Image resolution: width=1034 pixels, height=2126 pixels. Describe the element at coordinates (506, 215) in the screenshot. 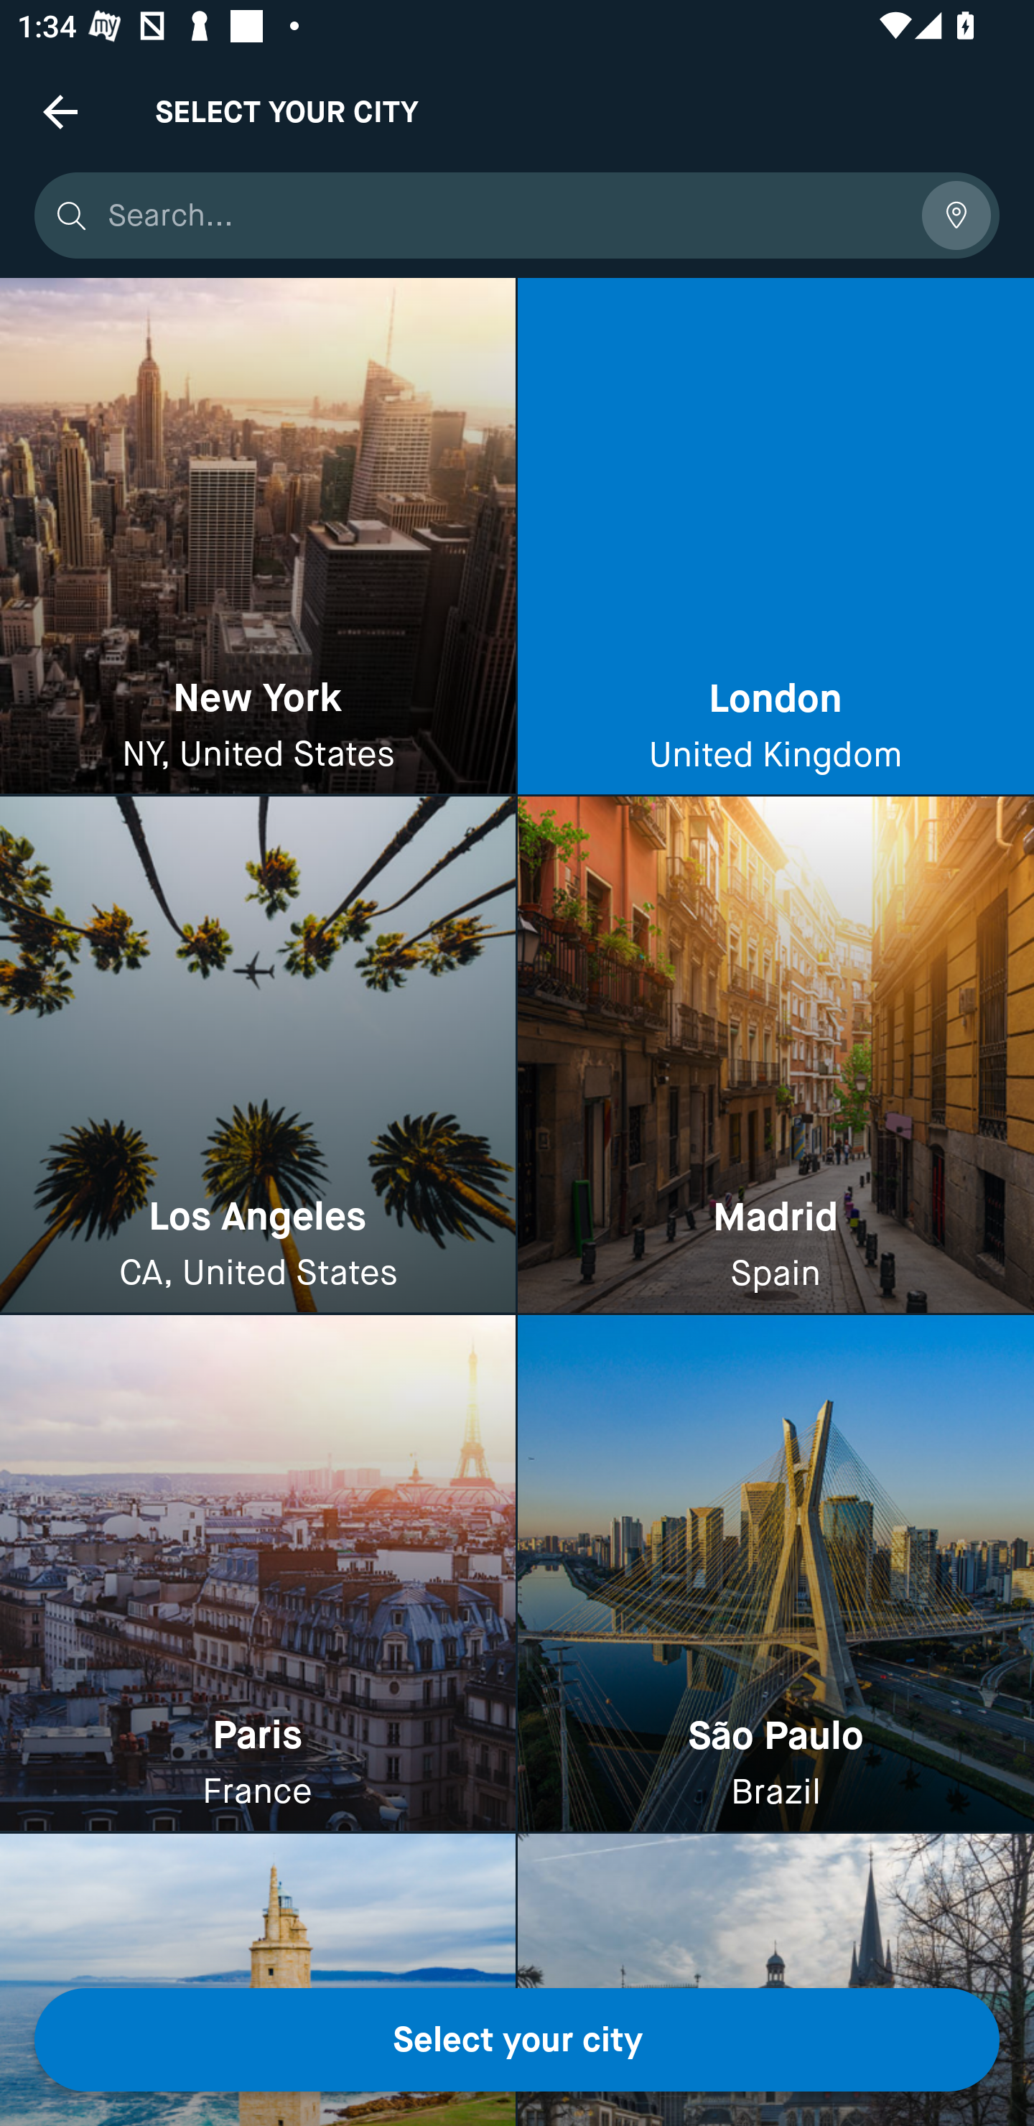

I see `Search...` at that location.